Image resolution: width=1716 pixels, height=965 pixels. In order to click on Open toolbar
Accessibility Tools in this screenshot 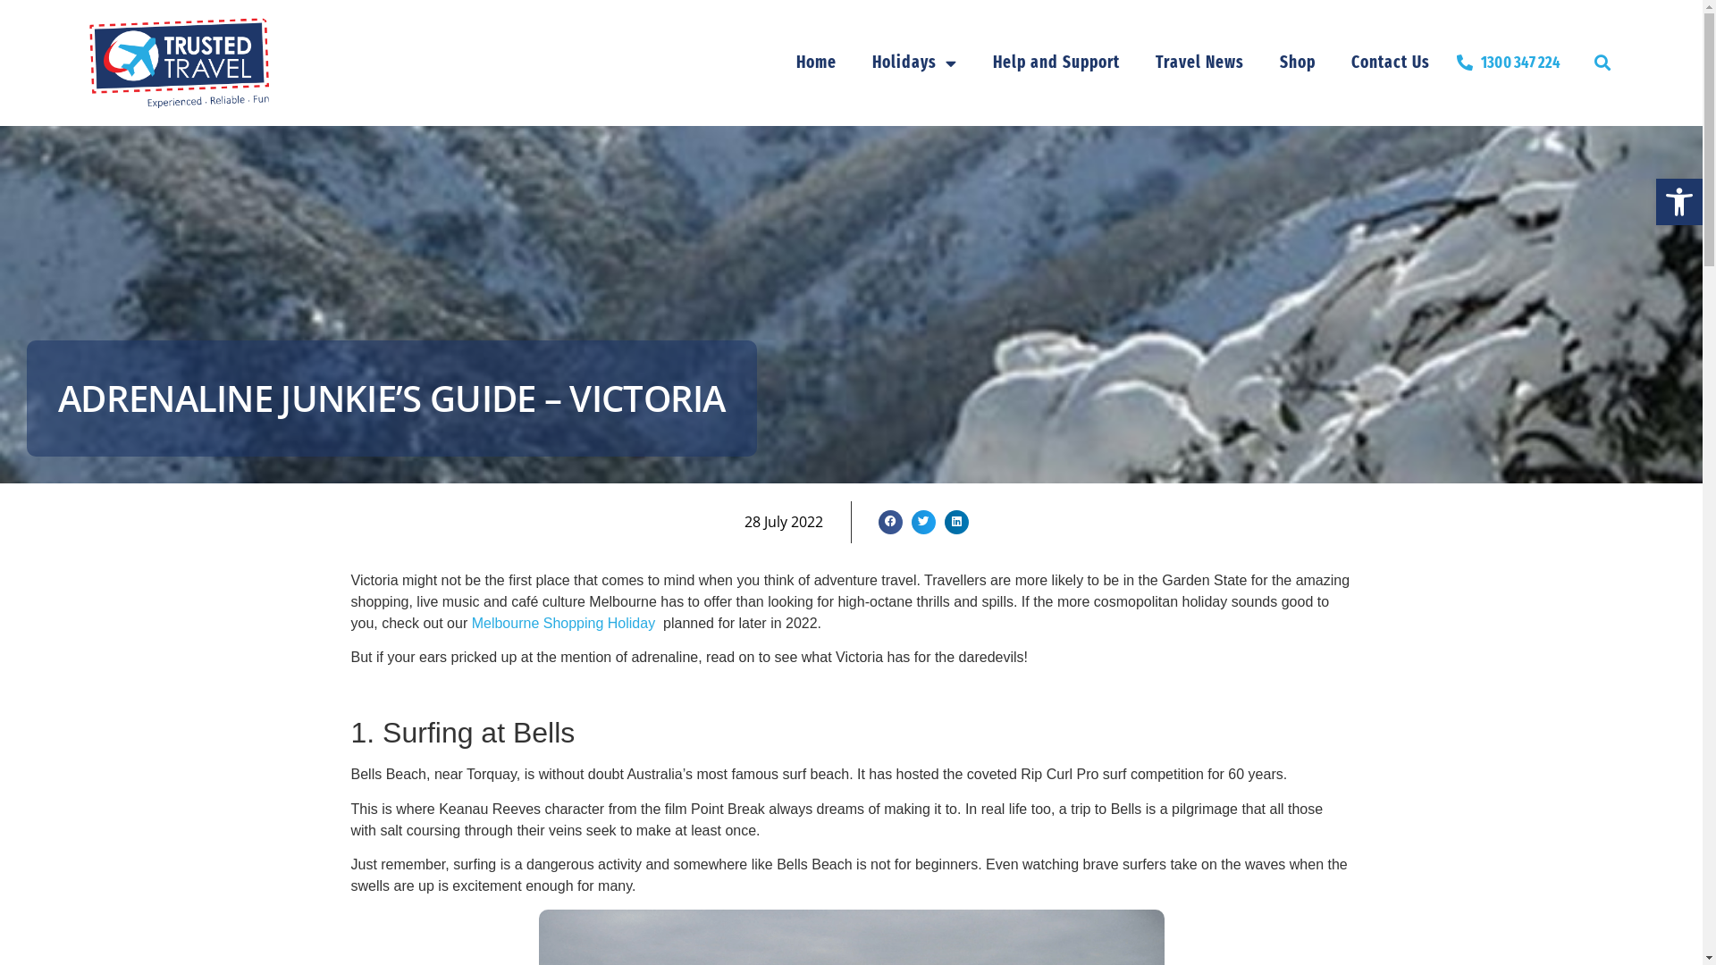, I will do `click(1679, 202)`.